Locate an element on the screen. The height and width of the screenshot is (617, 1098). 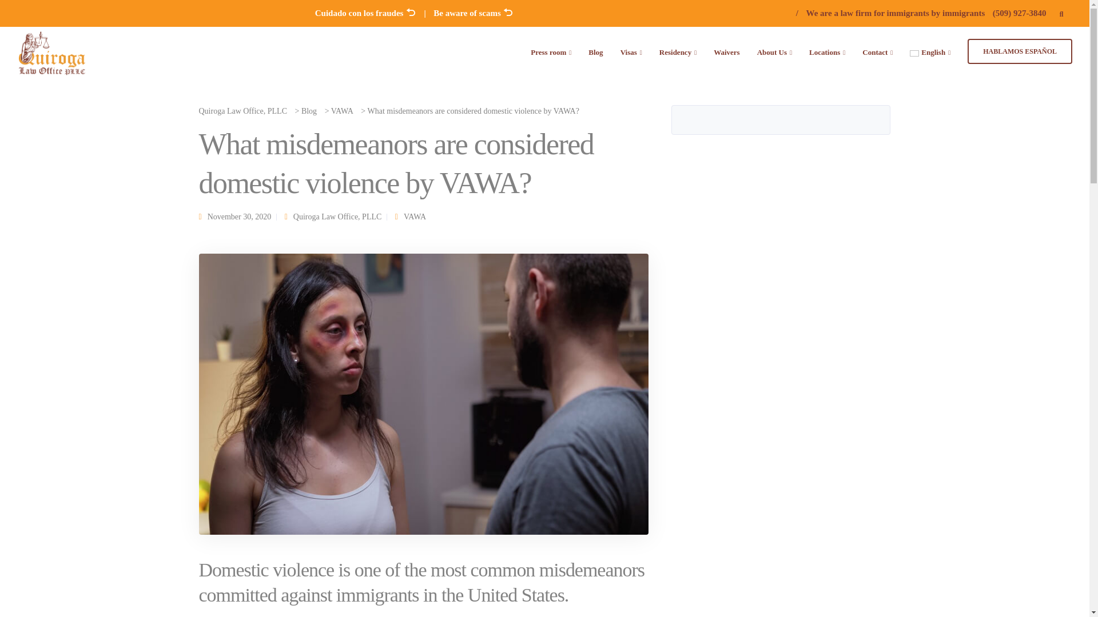
Waivers is located at coordinates (726, 51).